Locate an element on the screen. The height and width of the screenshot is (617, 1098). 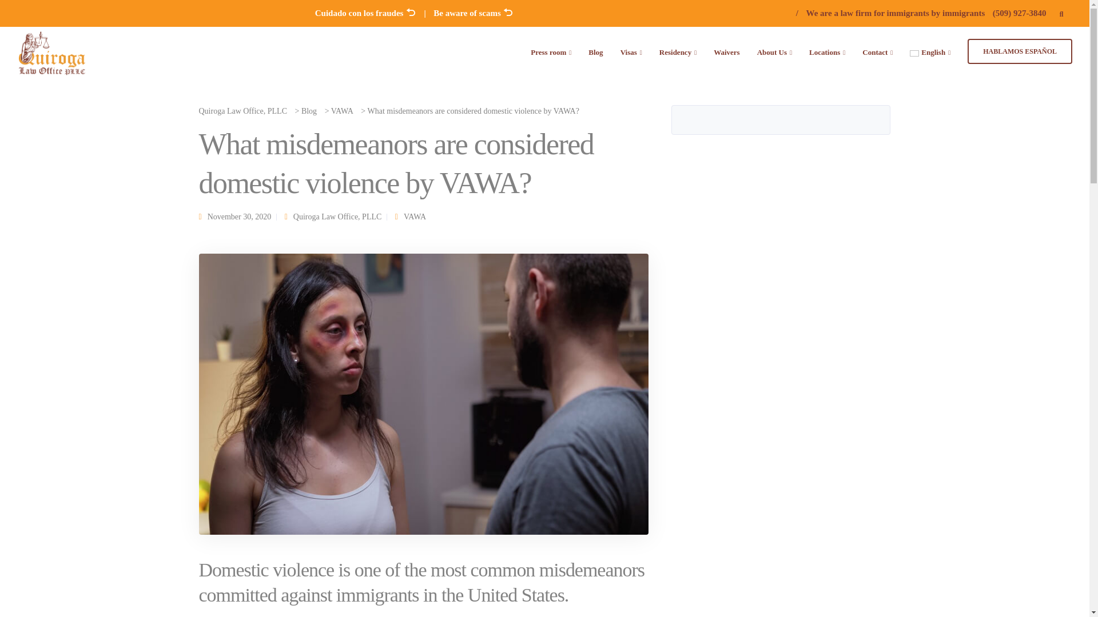
Waivers is located at coordinates (726, 51).